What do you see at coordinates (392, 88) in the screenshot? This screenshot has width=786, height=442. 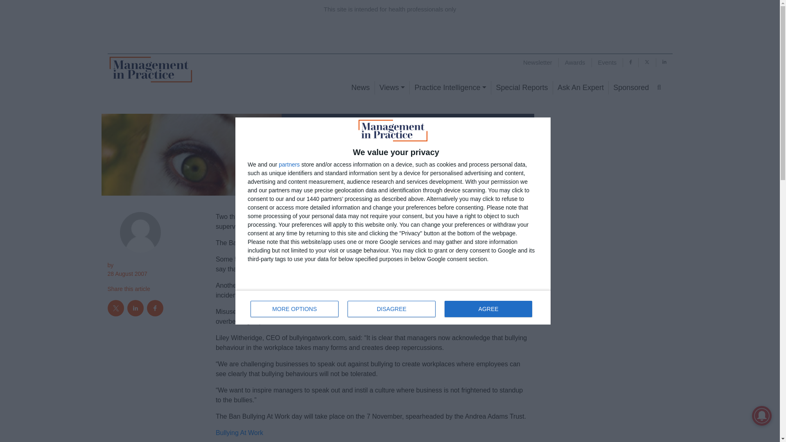 I see `Ask An Expert` at bounding box center [392, 88].